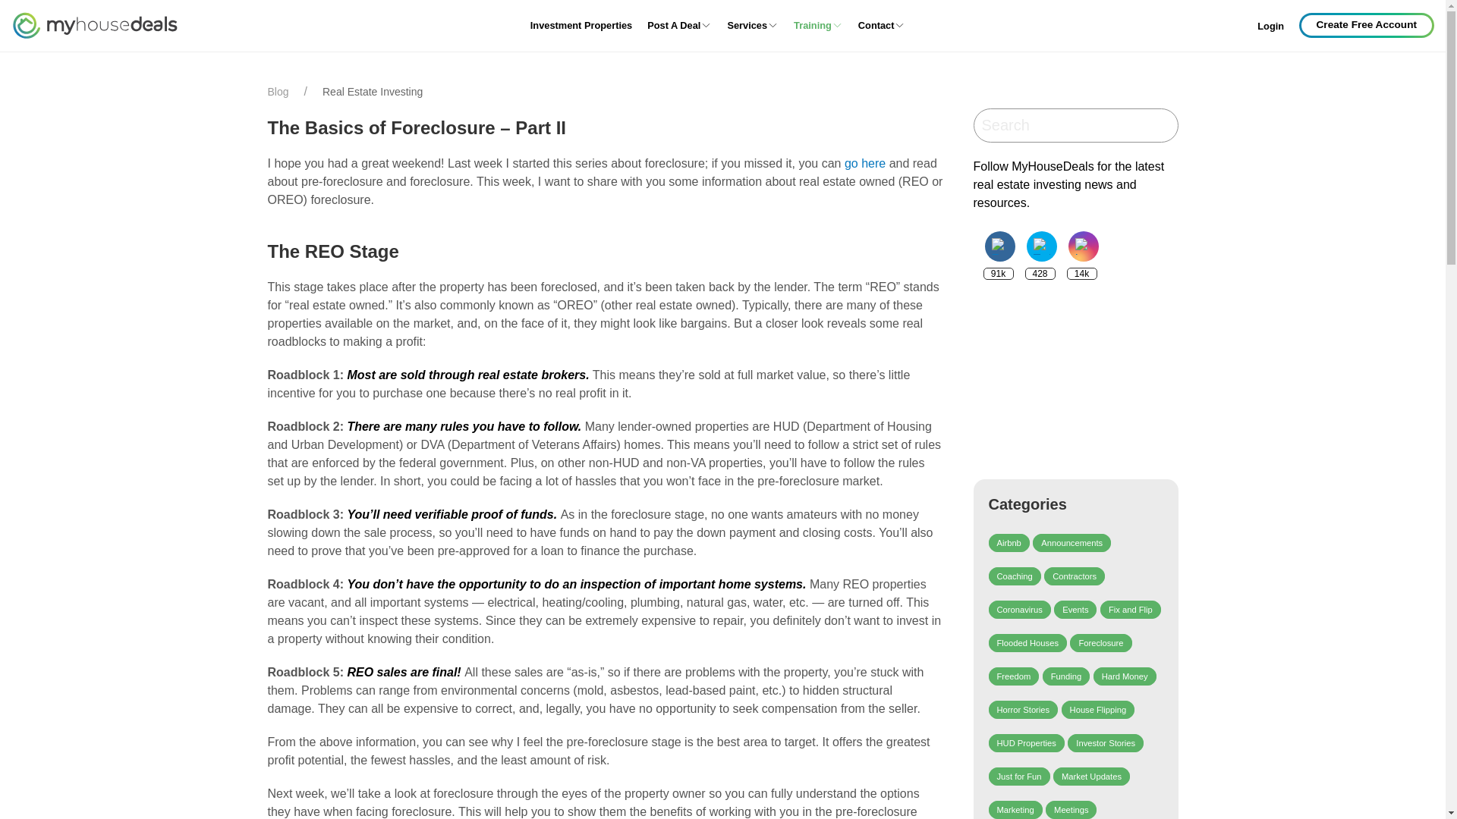 The height and width of the screenshot is (819, 1457). I want to click on go here, so click(865, 163).